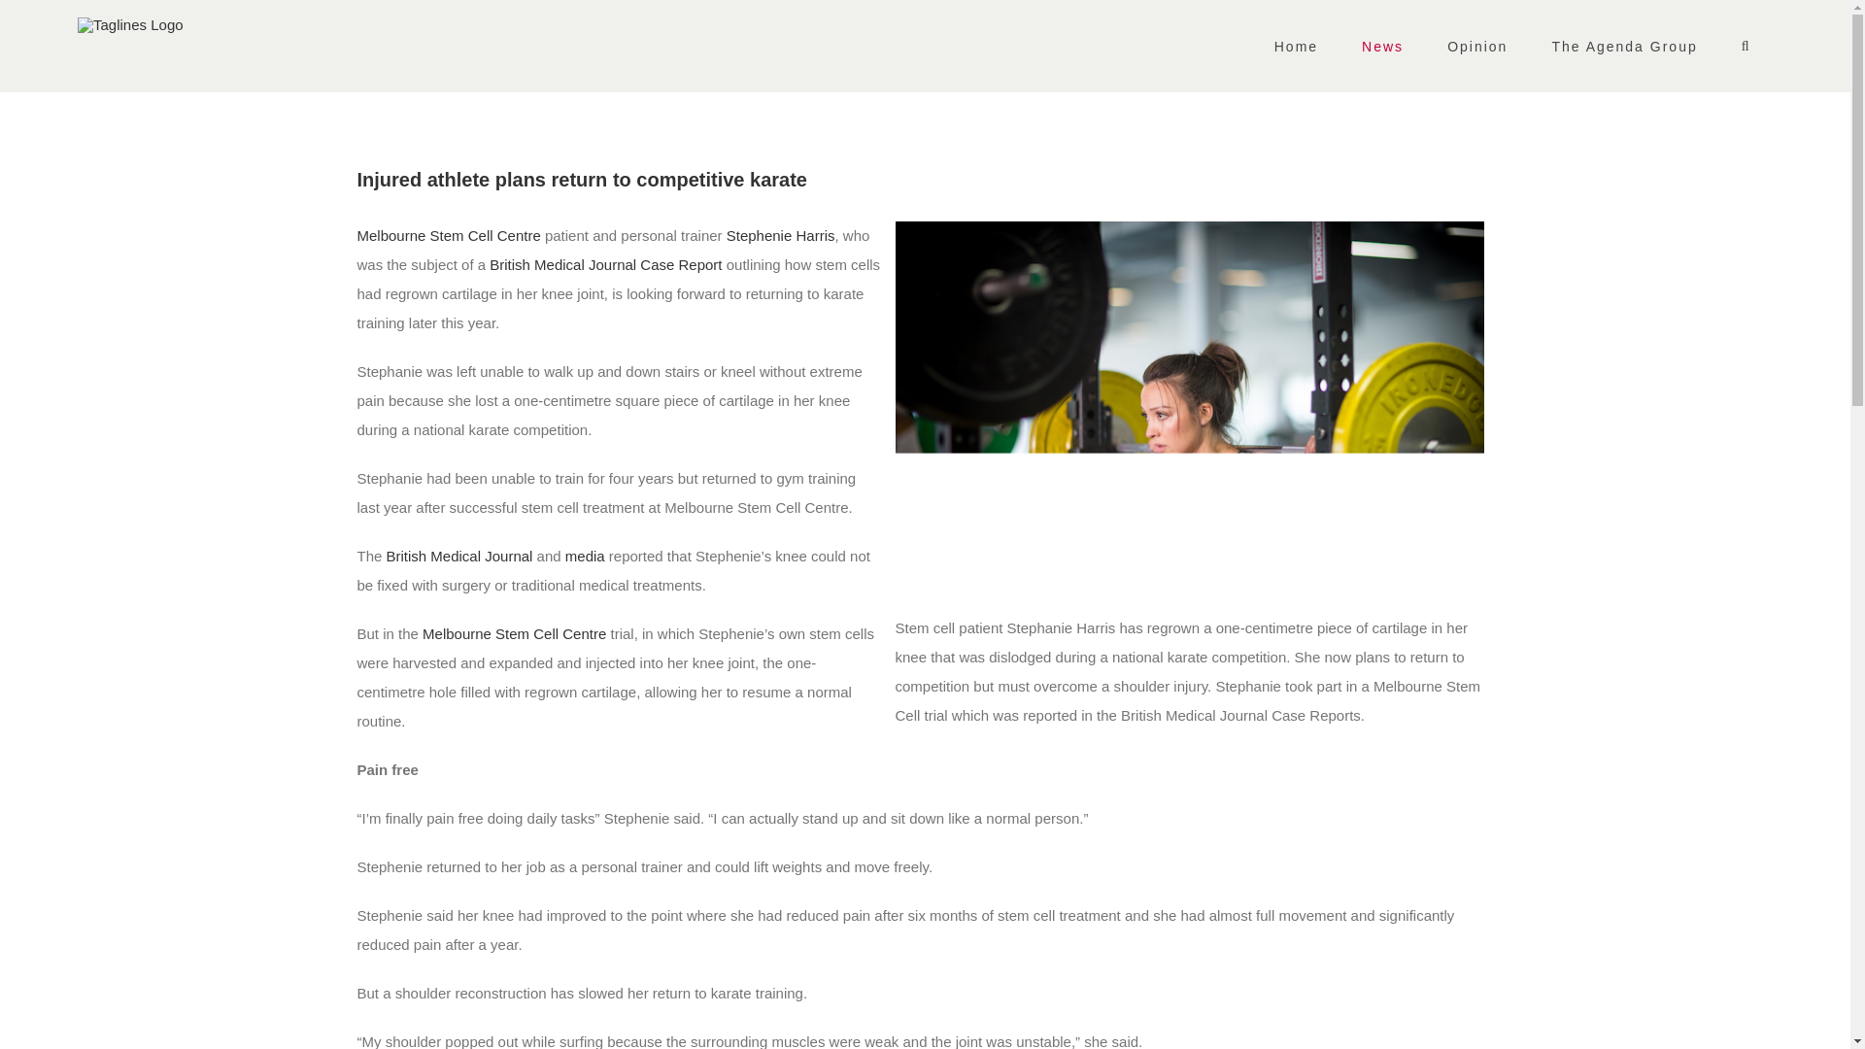  What do you see at coordinates (449, 235) in the screenshot?
I see `Melbourne Stem Cell Centre` at bounding box center [449, 235].